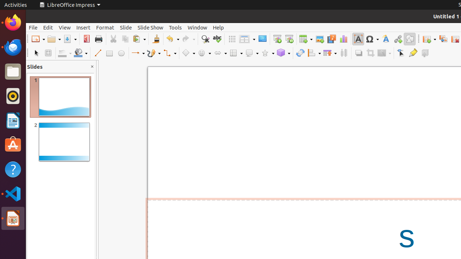 The image size is (461, 259). Describe the element at coordinates (126, 27) in the screenshot. I see `Slide` at that location.